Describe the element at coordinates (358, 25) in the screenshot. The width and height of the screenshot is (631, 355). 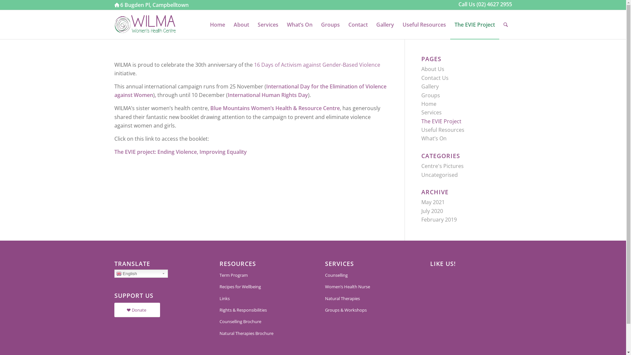
I see `Contact` at that location.